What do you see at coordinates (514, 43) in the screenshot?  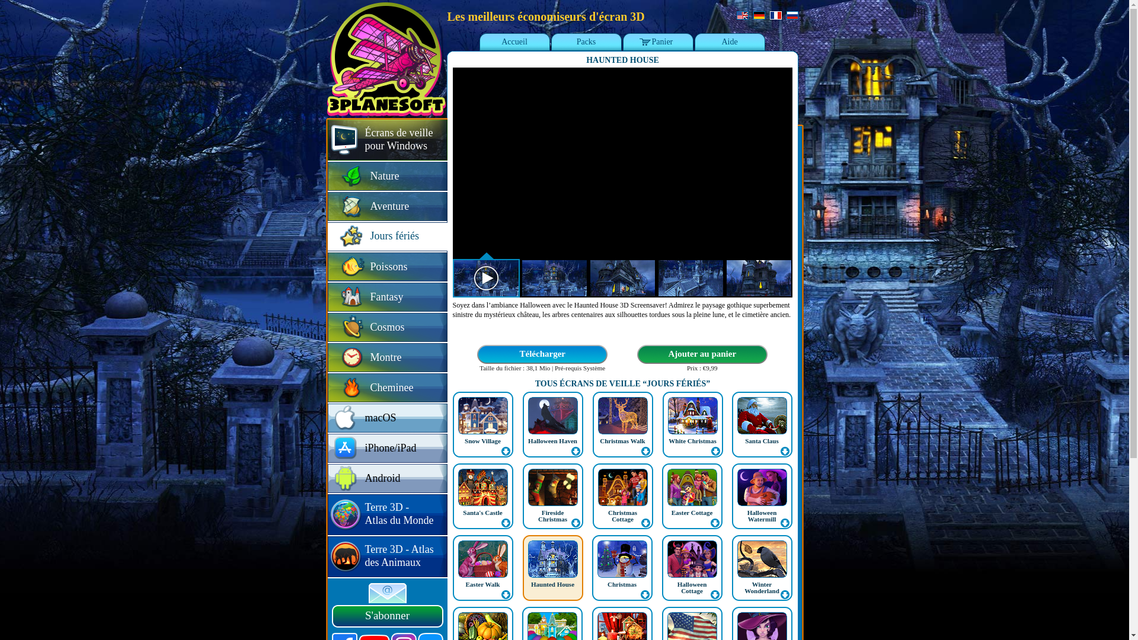 I see `Accueil` at bounding box center [514, 43].